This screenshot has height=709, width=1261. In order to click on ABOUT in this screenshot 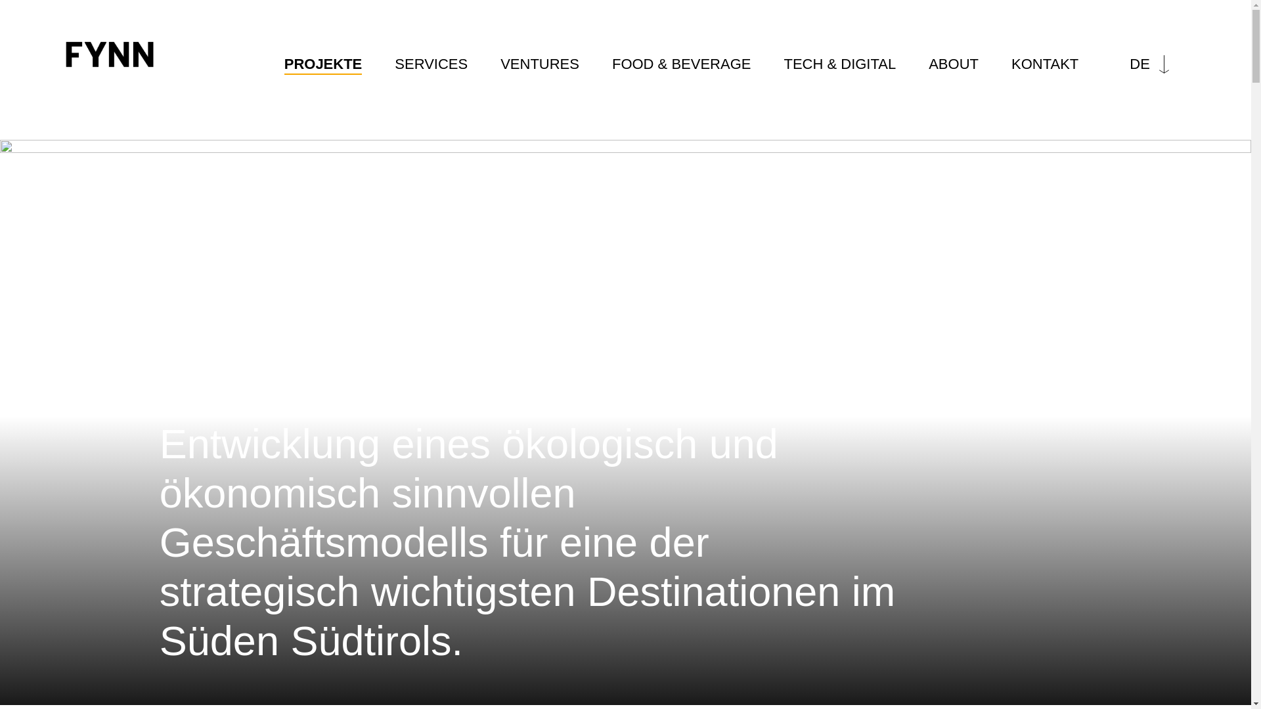, I will do `click(954, 64)`.